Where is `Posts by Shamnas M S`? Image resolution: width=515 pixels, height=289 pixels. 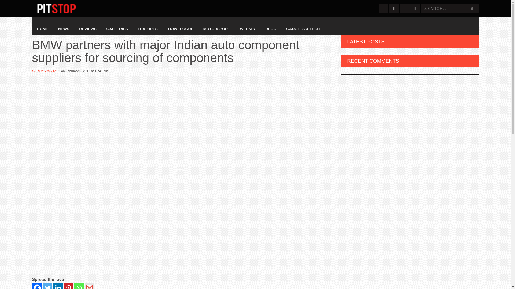 Posts by Shamnas M S is located at coordinates (46, 71).